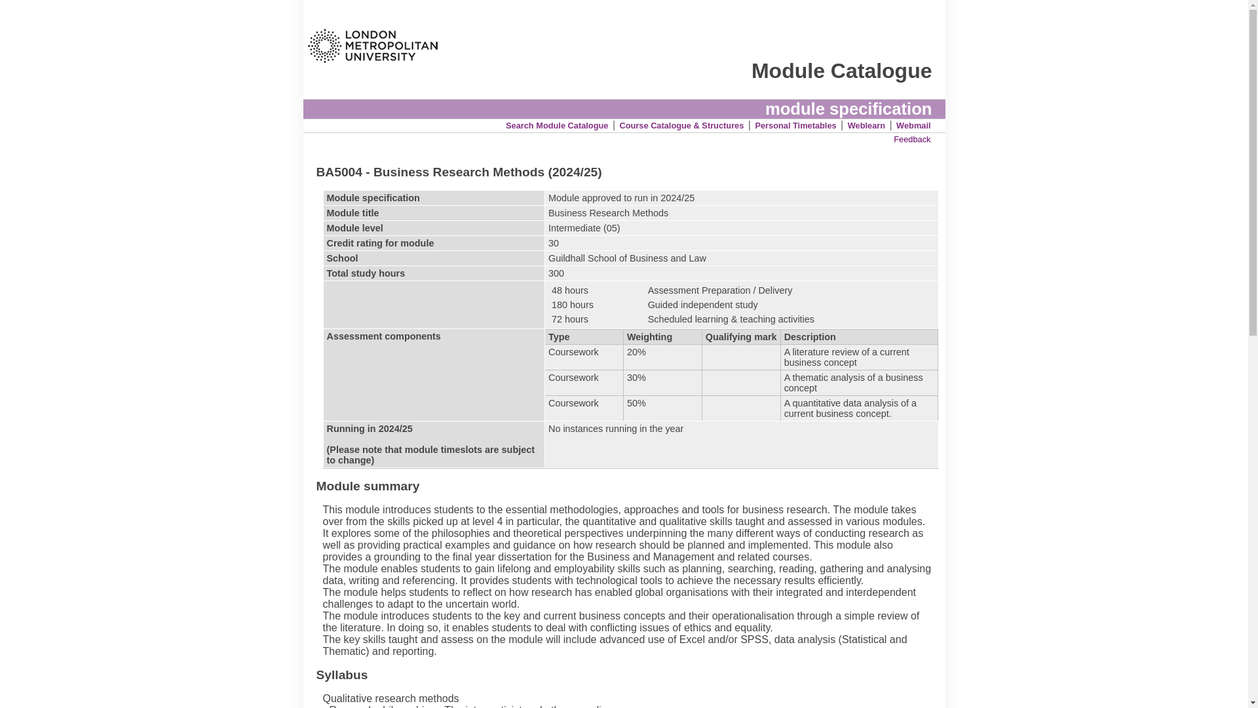  What do you see at coordinates (556, 125) in the screenshot?
I see `Search Module Catalogue` at bounding box center [556, 125].